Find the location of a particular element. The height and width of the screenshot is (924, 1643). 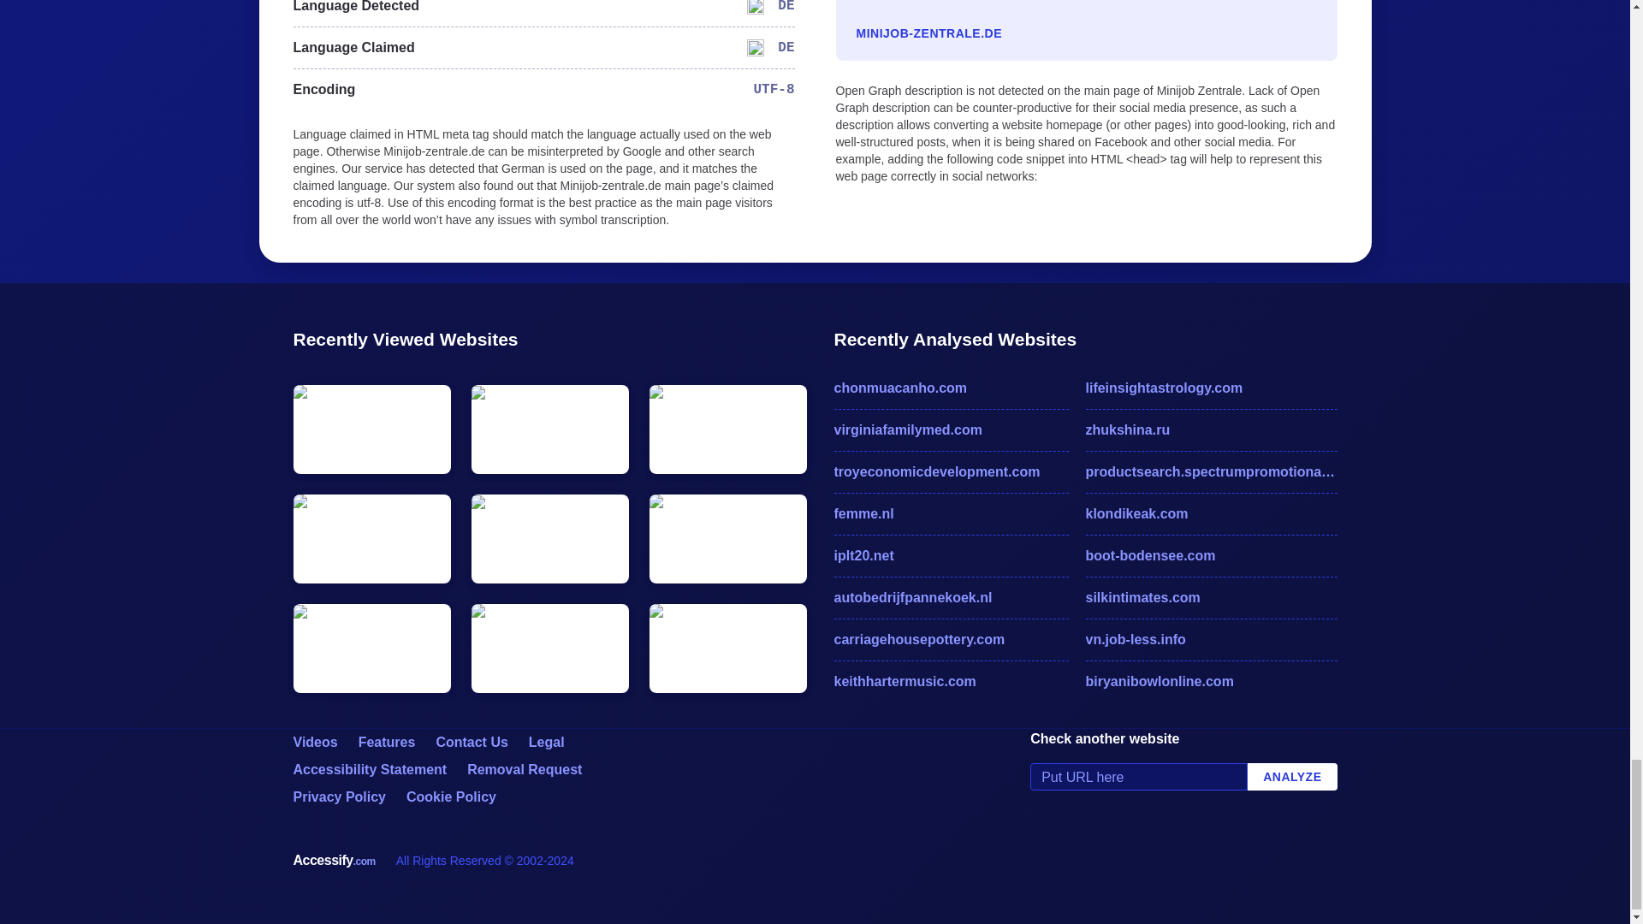

Screencasts: video tutorials and guides is located at coordinates (314, 741).